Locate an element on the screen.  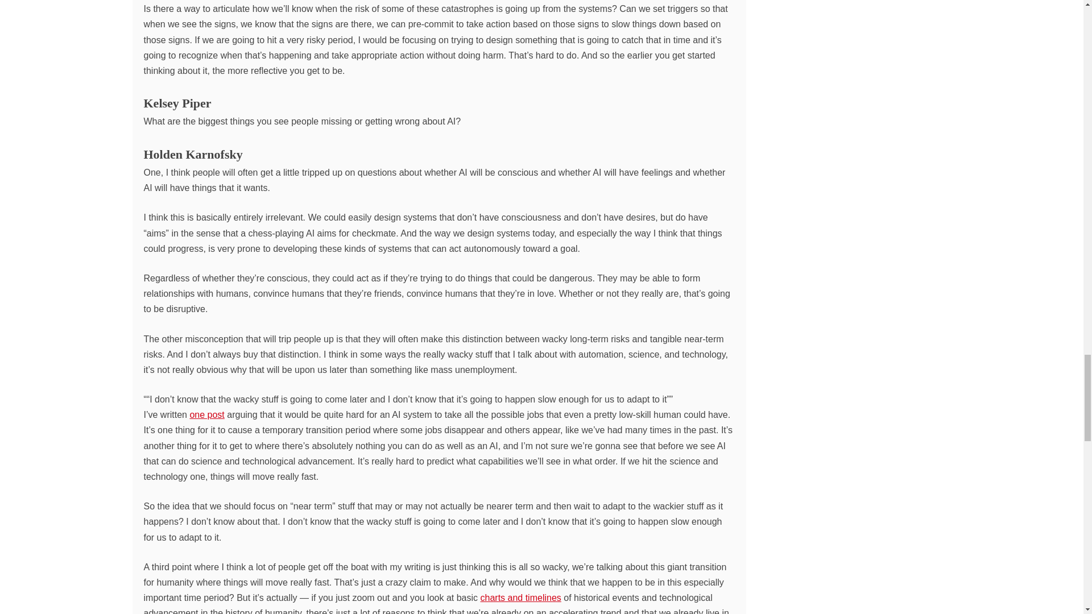
one post is located at coordinates (206, 414).